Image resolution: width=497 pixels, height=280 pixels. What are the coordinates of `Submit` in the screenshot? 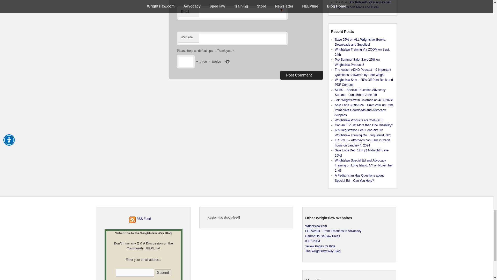 It's located at (163, 272).